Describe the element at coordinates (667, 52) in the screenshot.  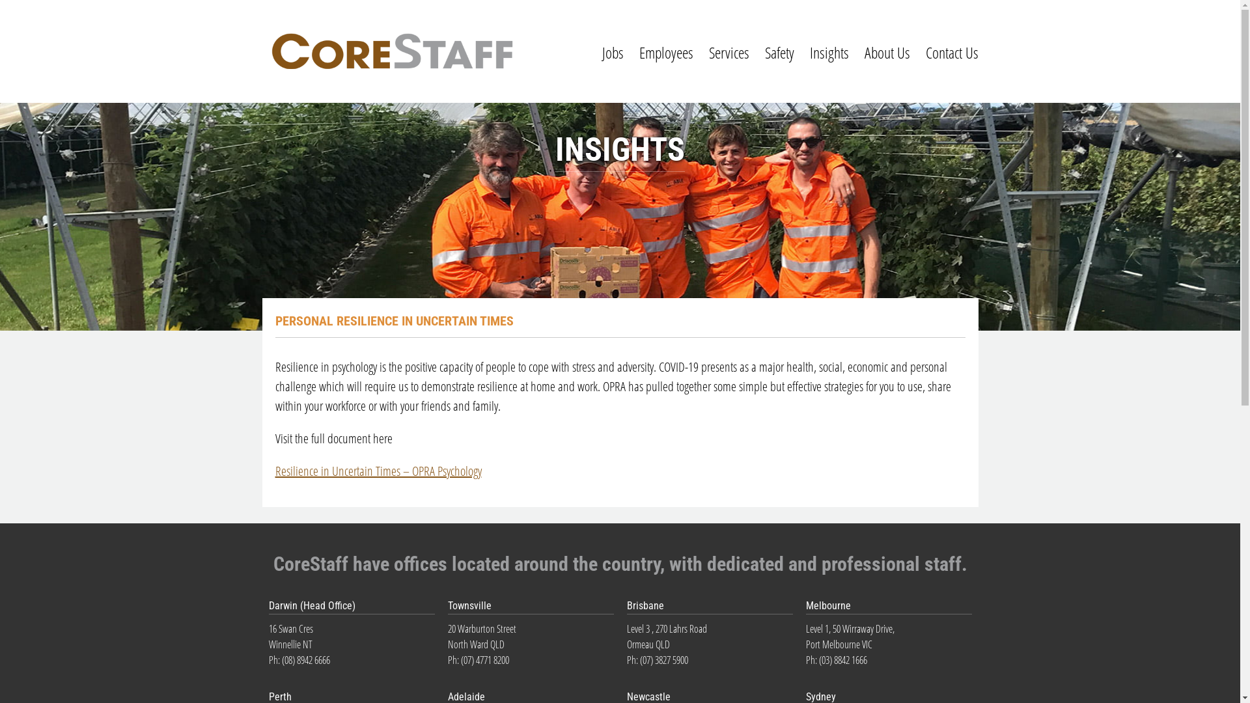
I see `Employees` at that location.